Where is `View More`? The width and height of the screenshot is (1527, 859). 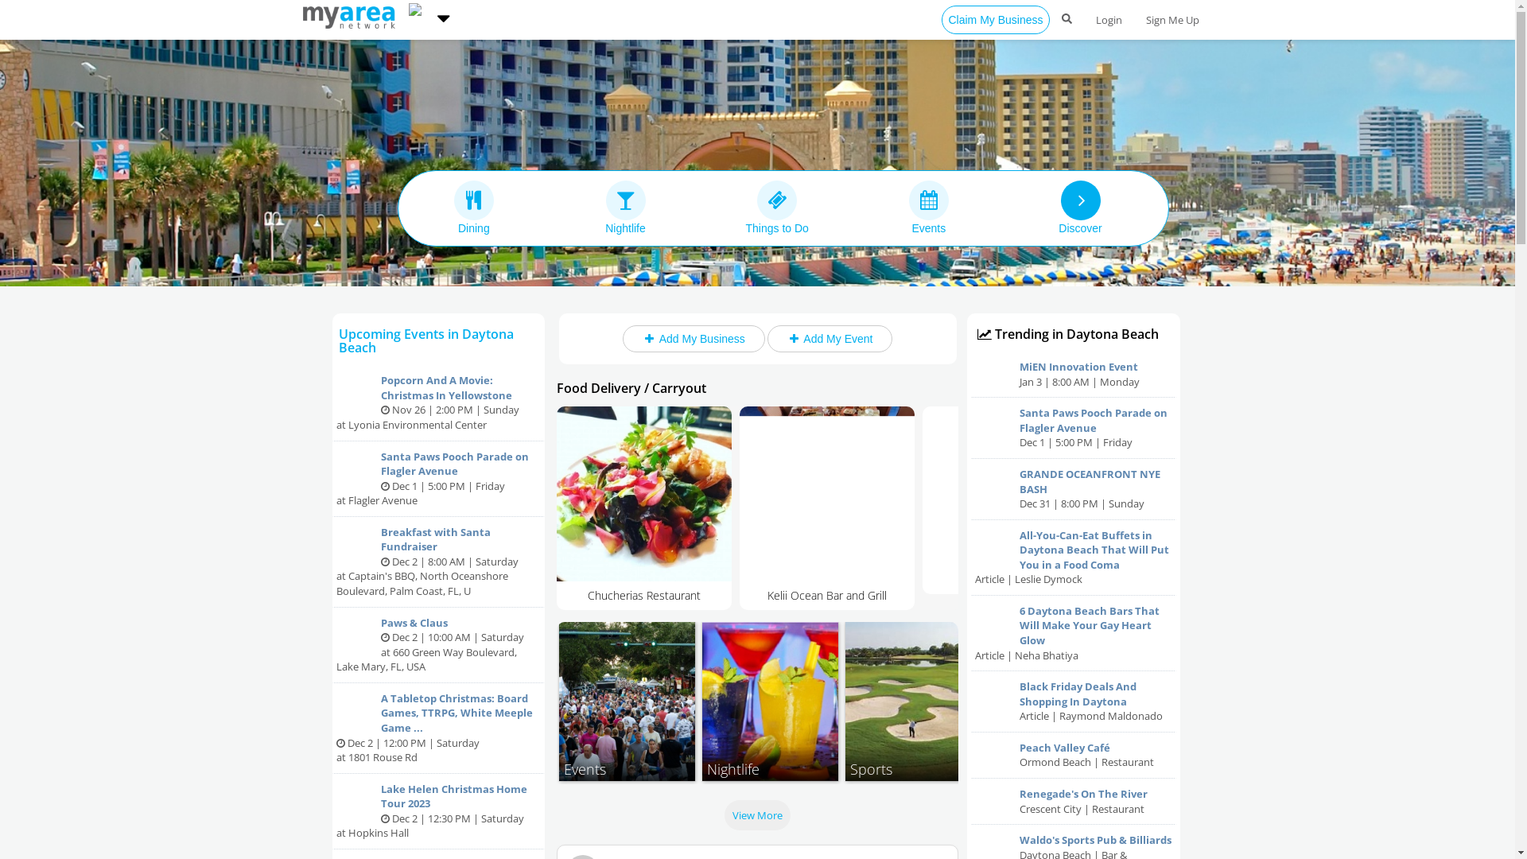
View More is located at coordinates (757, 815).